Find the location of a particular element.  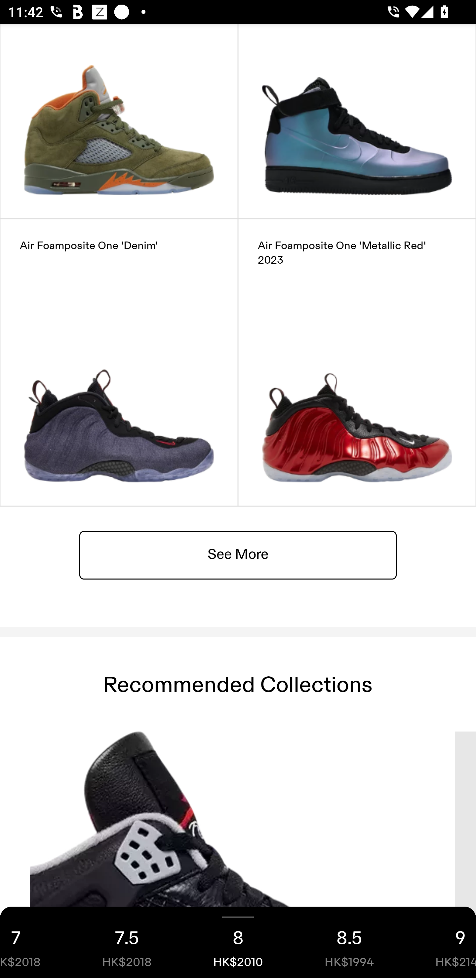

8.5 HK$1994 is located at coordinates (349, 942).